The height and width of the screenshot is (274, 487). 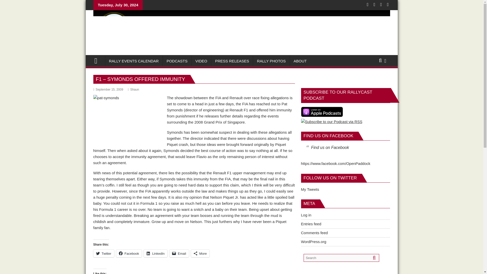 I want to click on OpenPaddock.net, so click(x=241, y=46).